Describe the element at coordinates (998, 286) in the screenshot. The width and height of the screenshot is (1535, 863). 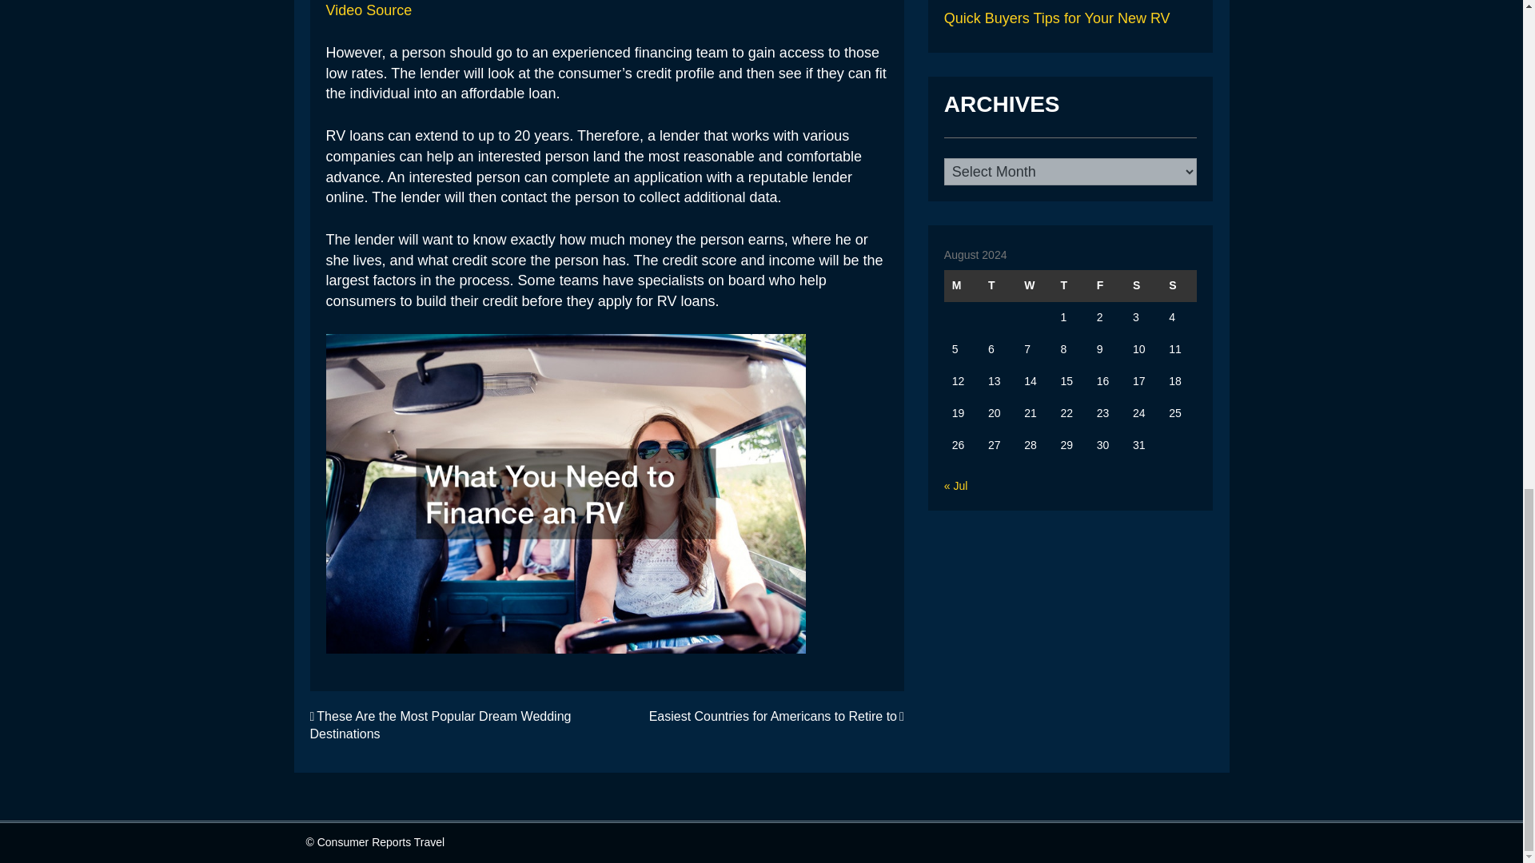
I see `Tuesday` at that location.